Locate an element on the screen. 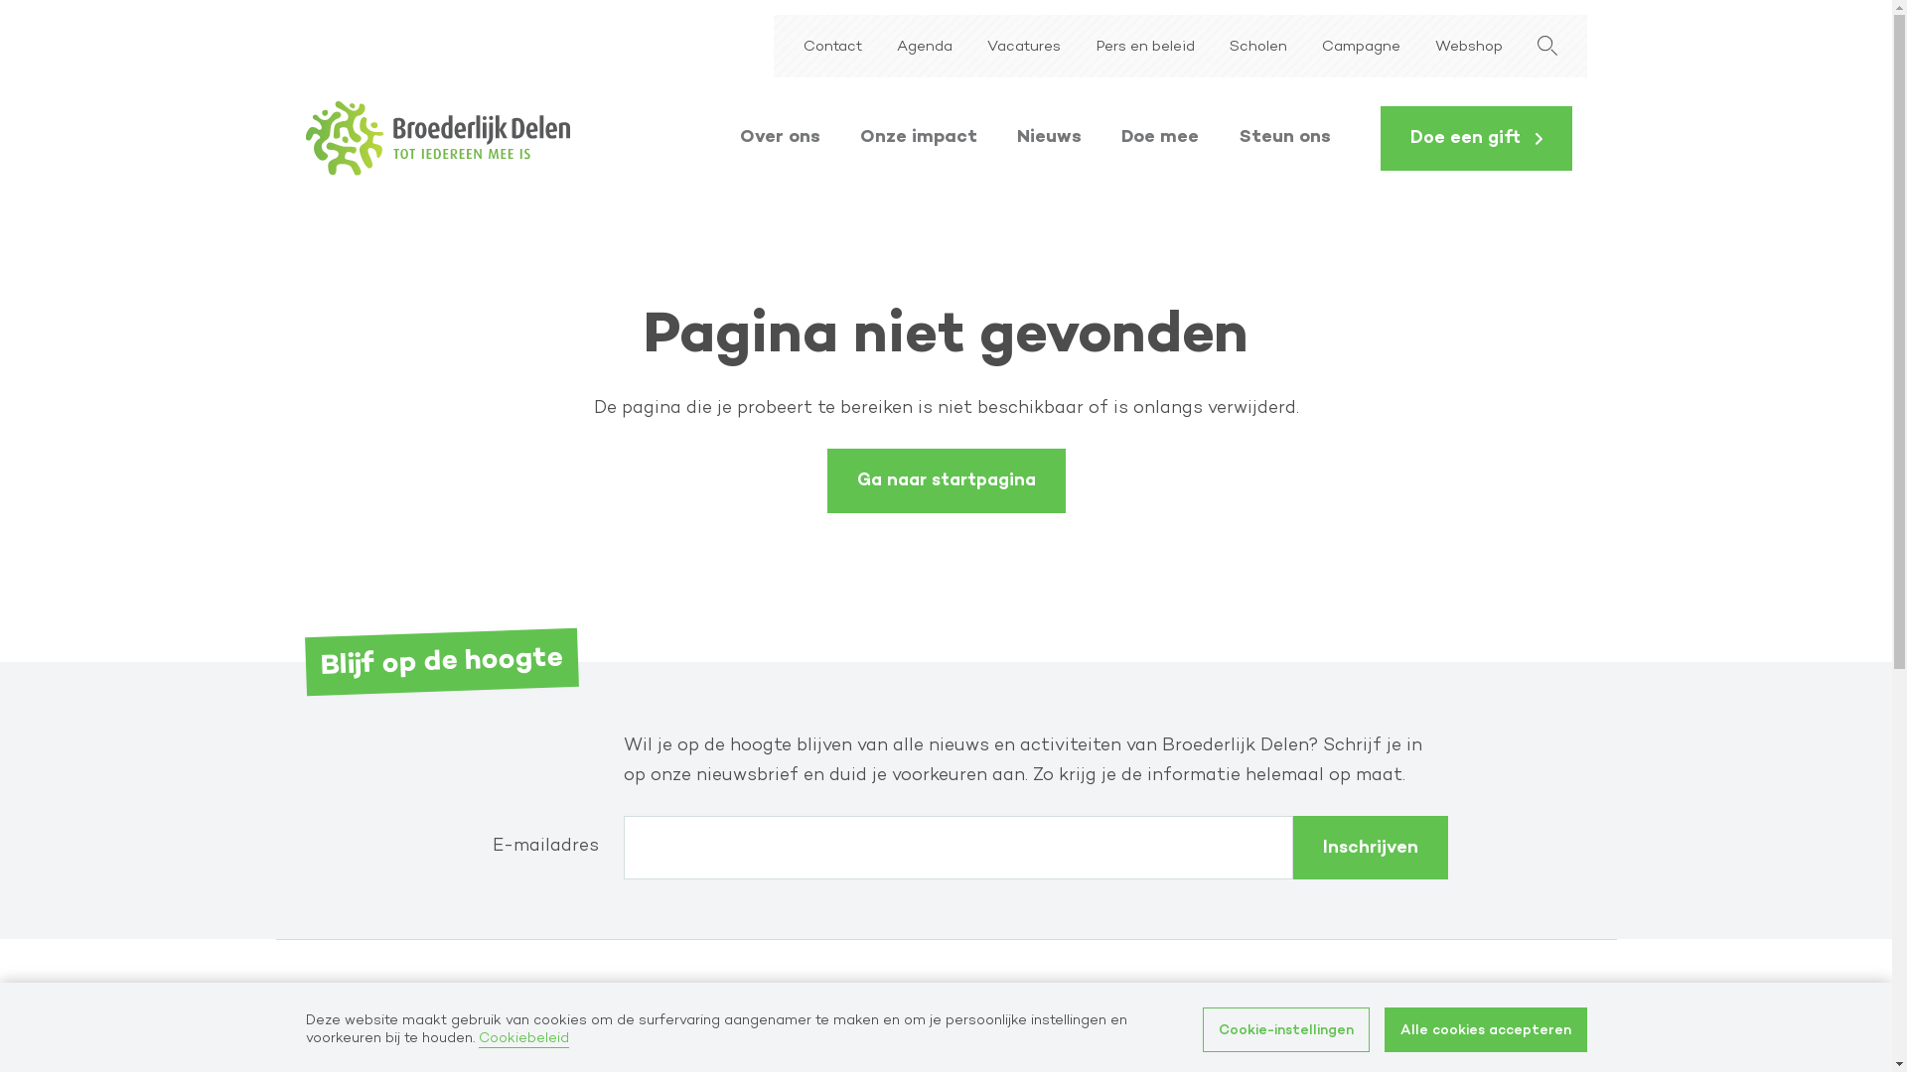 The width and height of the screenshot is (1907, 1072). Scholen is located at coordinates (1312, 1034).